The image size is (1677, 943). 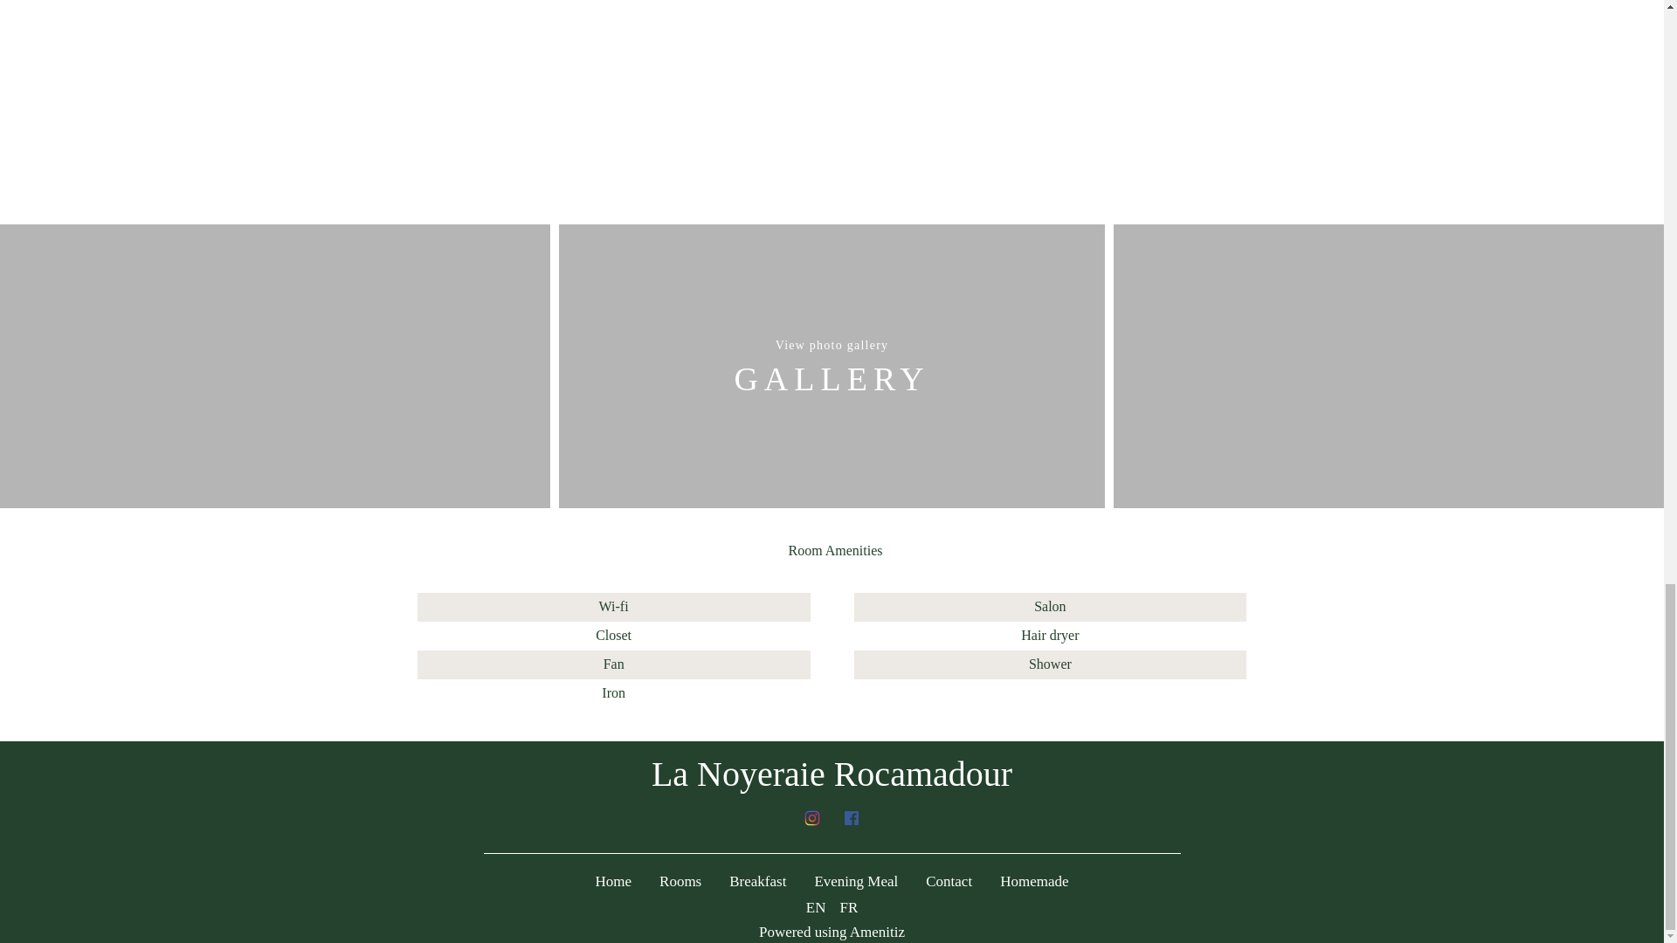 What do you see at coordinates (613, 881) in the screenshot?
I see `Home` at bounding box center [613, 881].